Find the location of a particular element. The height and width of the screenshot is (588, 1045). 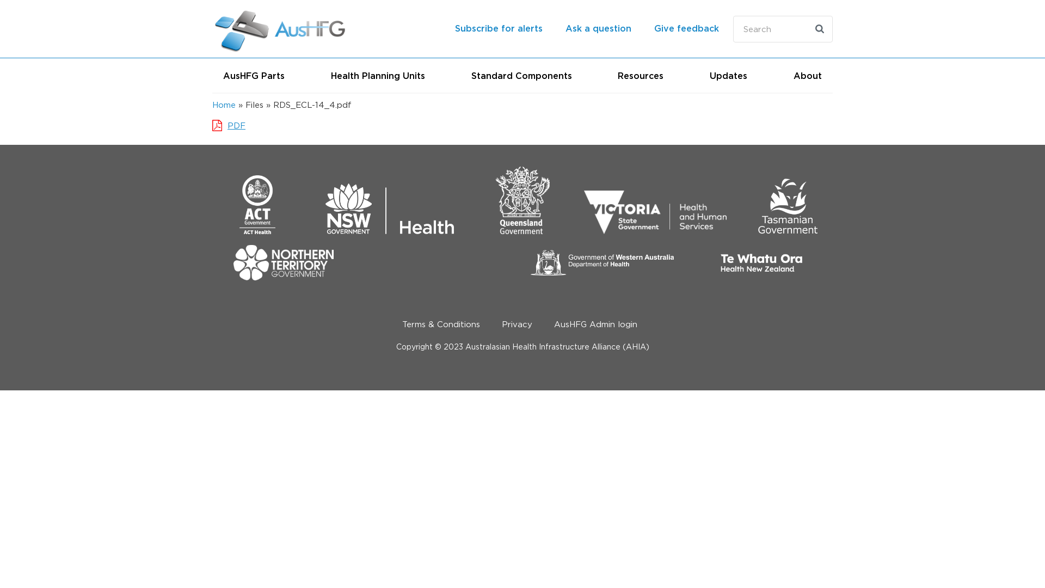

Subscribe for alerts is located at coordinates (499, 29).